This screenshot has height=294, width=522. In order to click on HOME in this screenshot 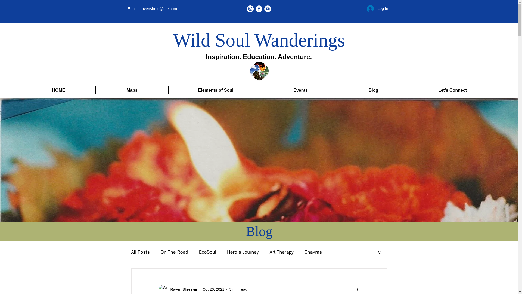, I will do `click(59, 90)`.